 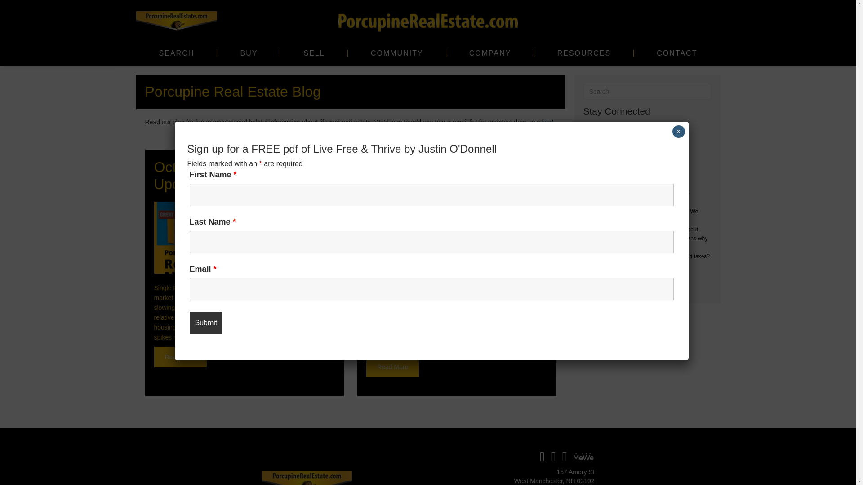 What do you see at coordinates (676, 53) in the screenshot?
I see `CONTACT` at bounding box center [676, 53].